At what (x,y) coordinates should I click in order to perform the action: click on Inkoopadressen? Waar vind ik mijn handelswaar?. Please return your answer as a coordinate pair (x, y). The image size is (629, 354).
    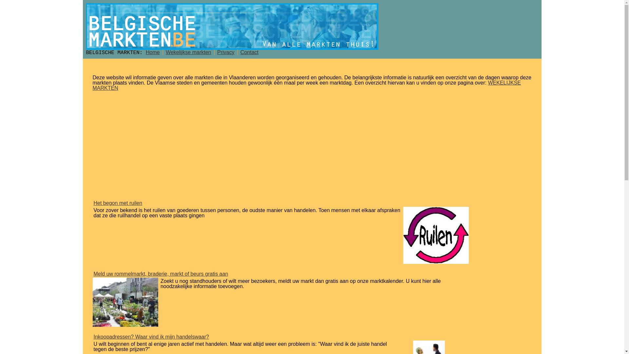
    Looking at the image, I should click on (312, 337).